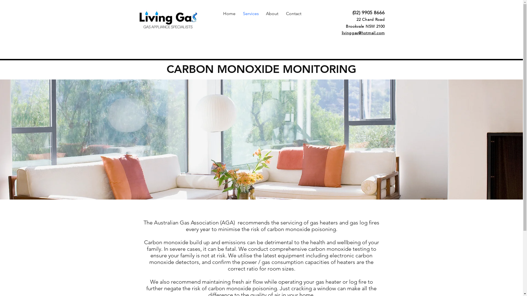 The height and width of the screenshot is (296, 527). What do you see at coordinates (363, 33) in the screenshot?
I see `livinggas@hotmail.com` at bounding box center [363, 33].